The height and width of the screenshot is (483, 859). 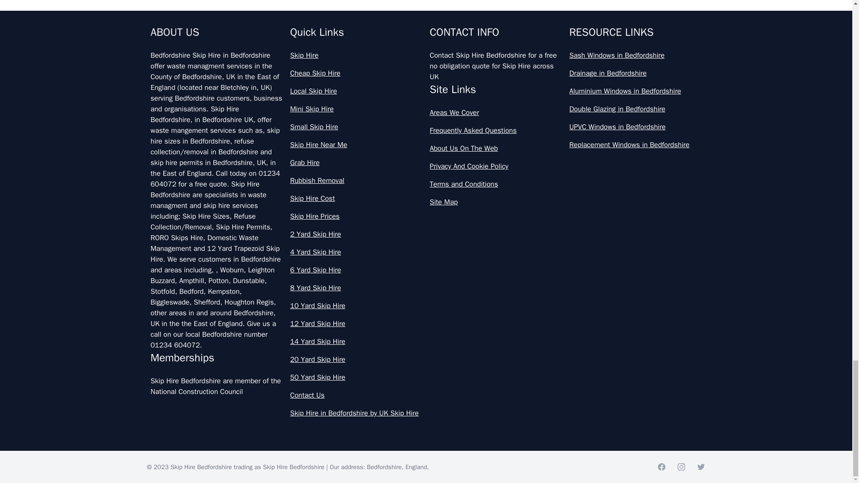 I want to click on How Much Does A 2 Yard Skip Cost To Hire In Bedfordshire, so click(x=426, y=179).